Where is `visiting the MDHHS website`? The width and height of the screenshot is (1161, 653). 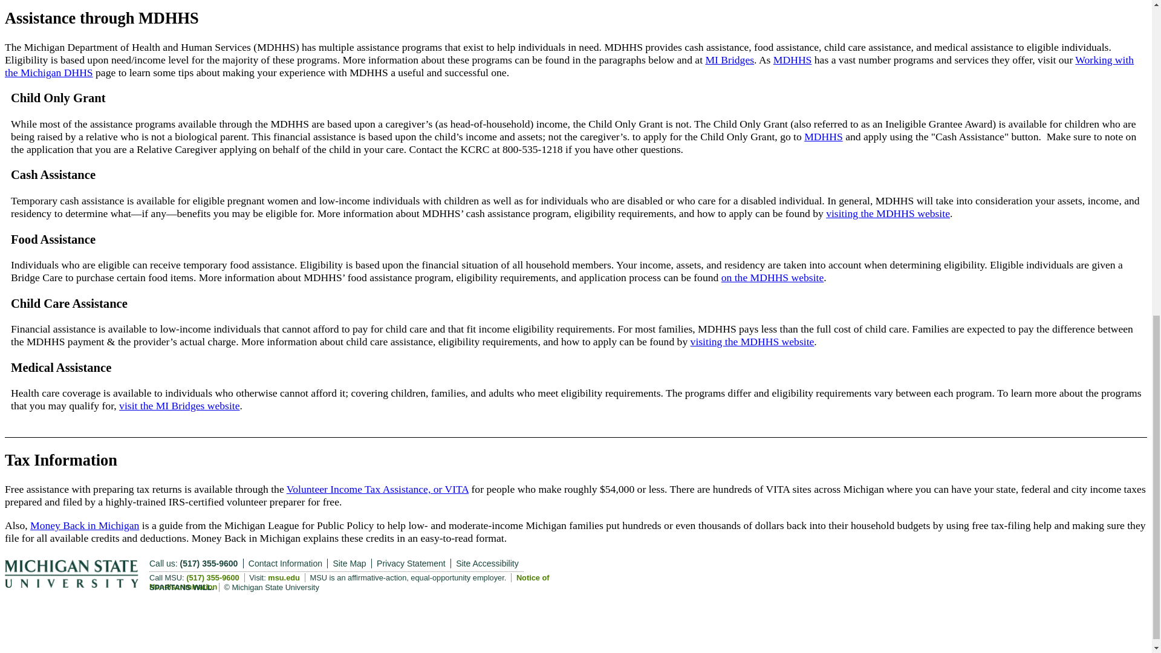 visiting the MDHHS website is located at coordinates (752, 341).